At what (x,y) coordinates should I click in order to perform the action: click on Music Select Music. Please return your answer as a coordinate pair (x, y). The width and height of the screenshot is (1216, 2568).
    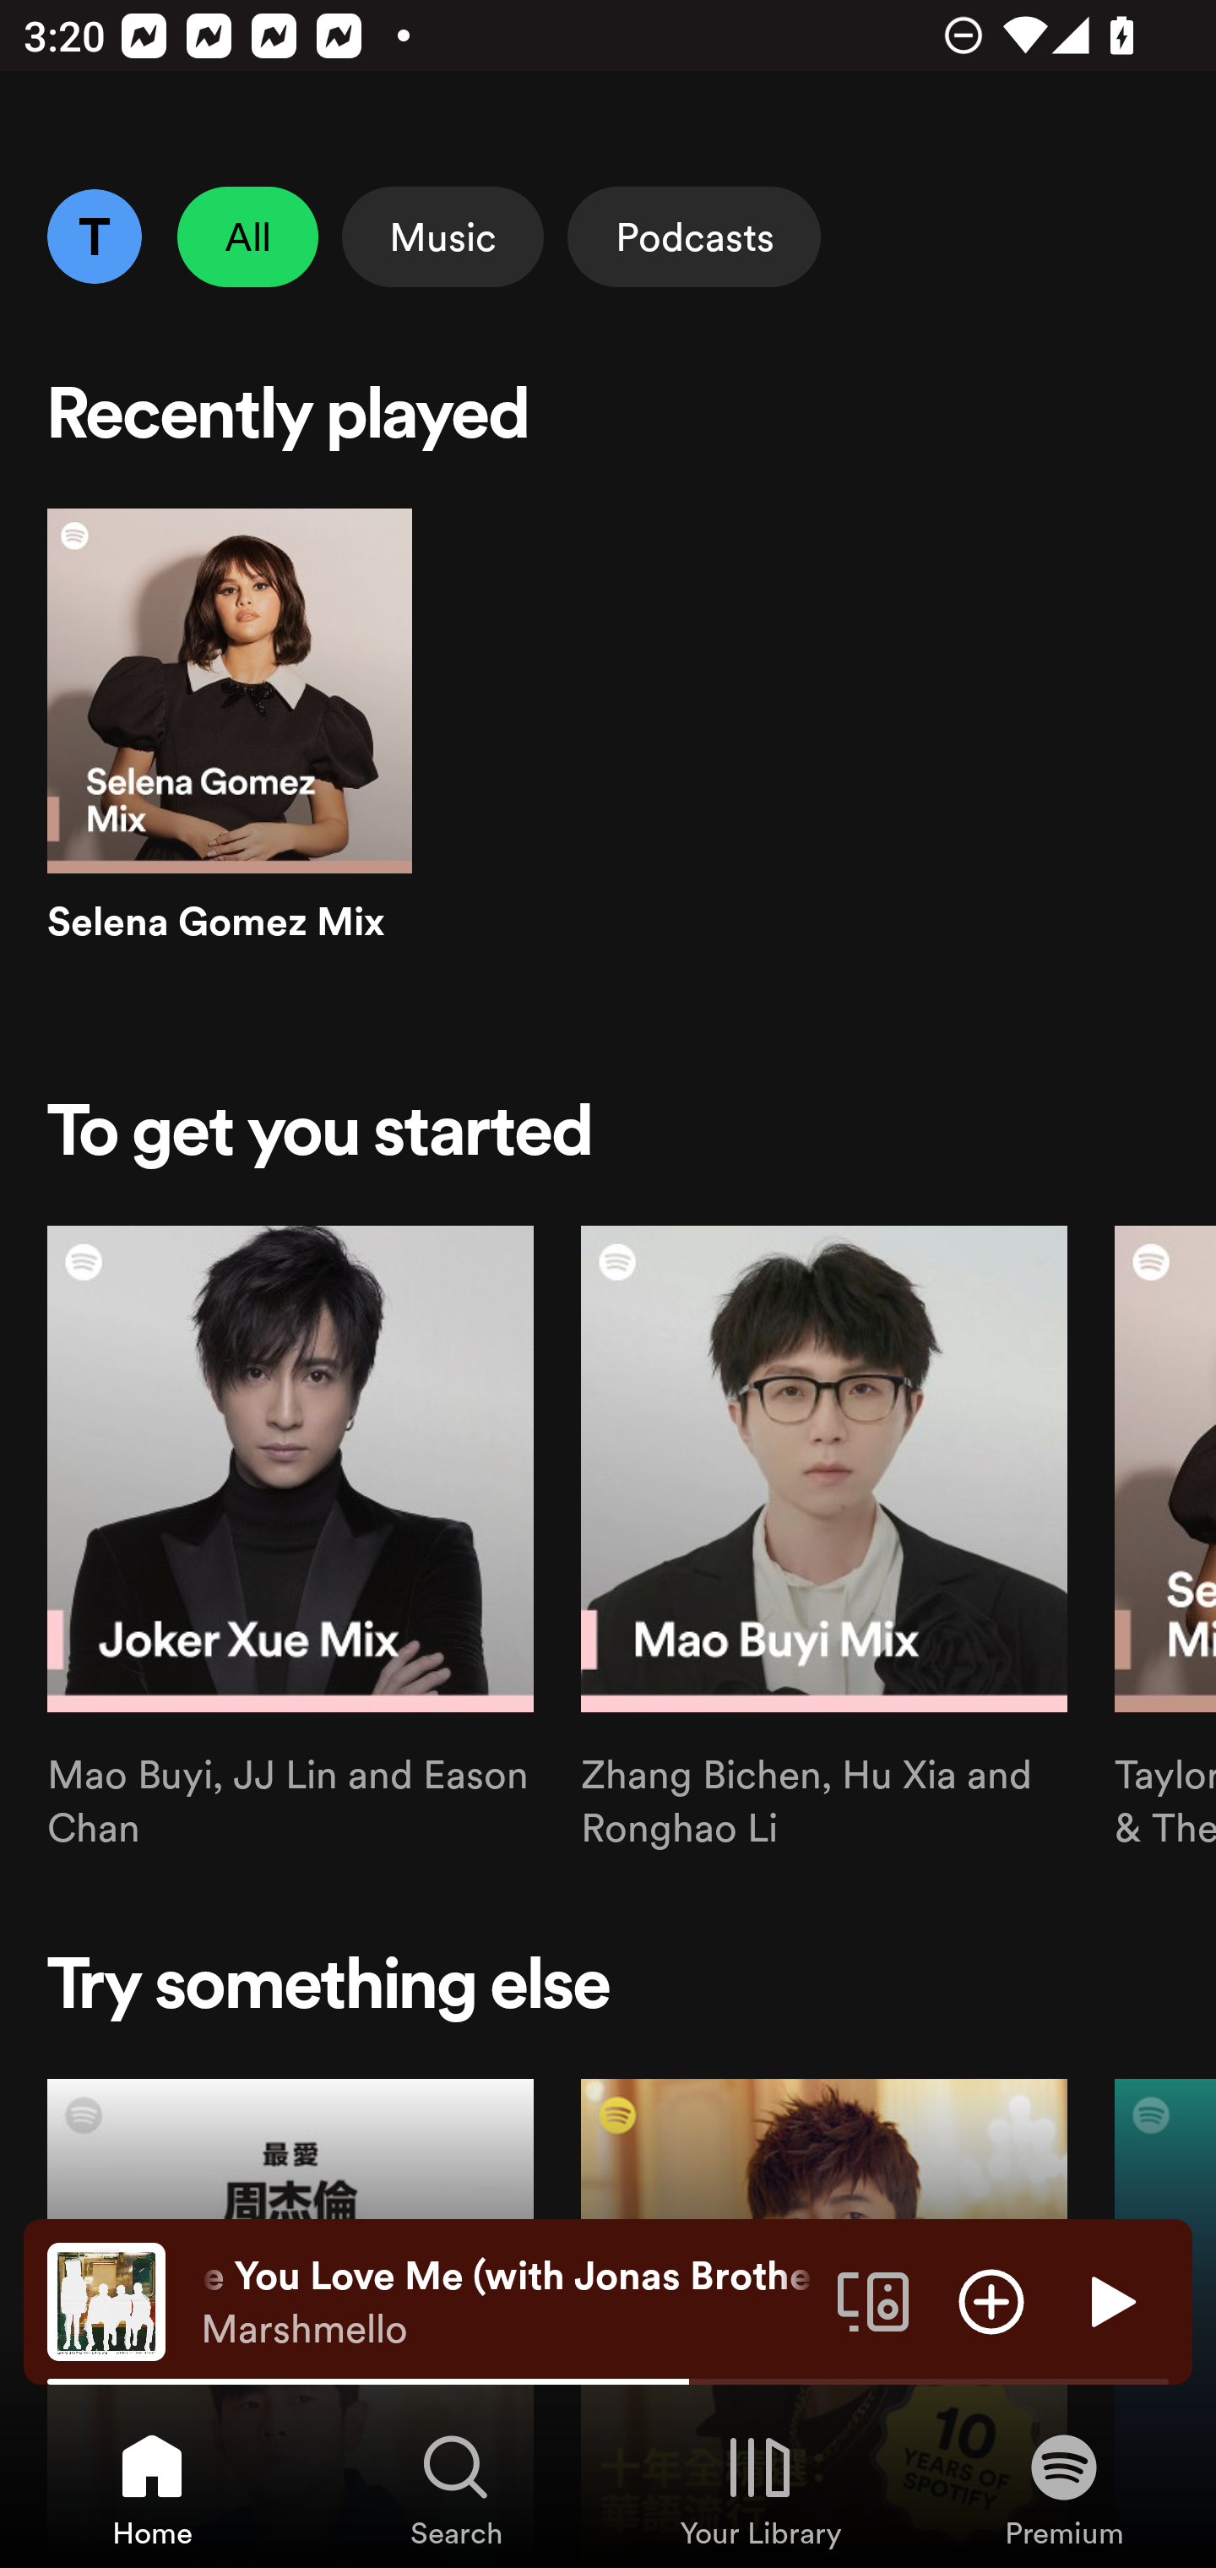
    Looking at the image, I should click on (442, 237).